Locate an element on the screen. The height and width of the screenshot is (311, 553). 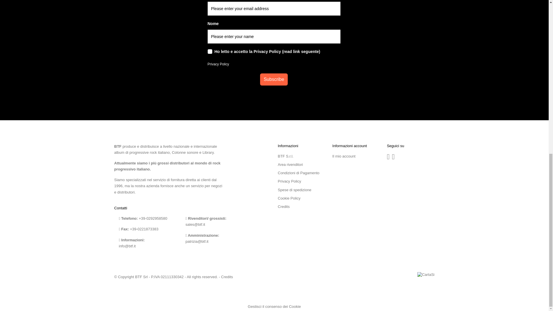
Subscribe is located at coordinates (274, 79).